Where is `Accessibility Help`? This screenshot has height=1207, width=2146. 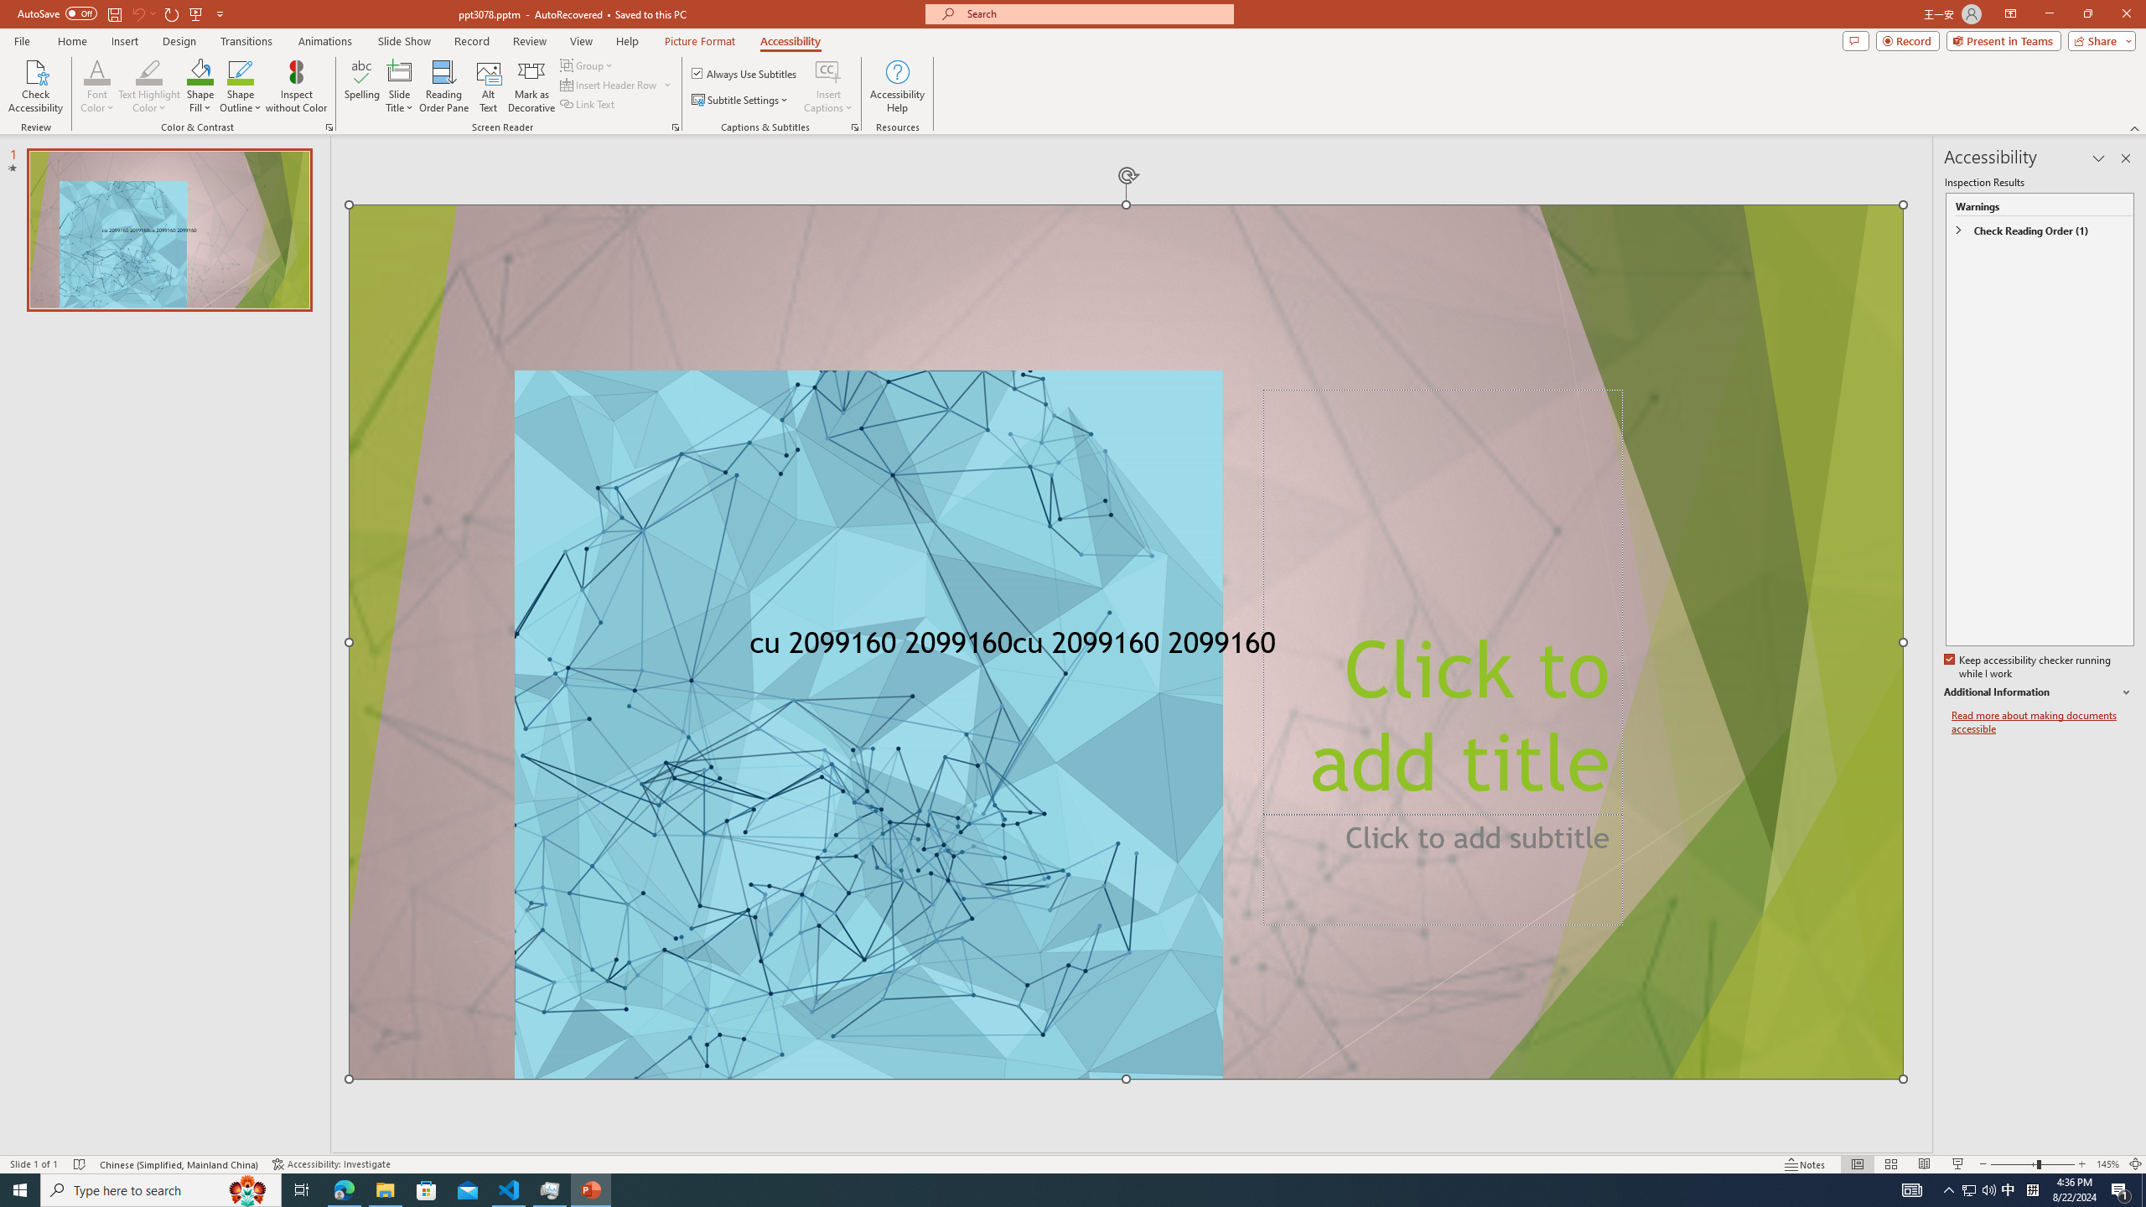 Accessibility Help is located at coordinates (897, 86).